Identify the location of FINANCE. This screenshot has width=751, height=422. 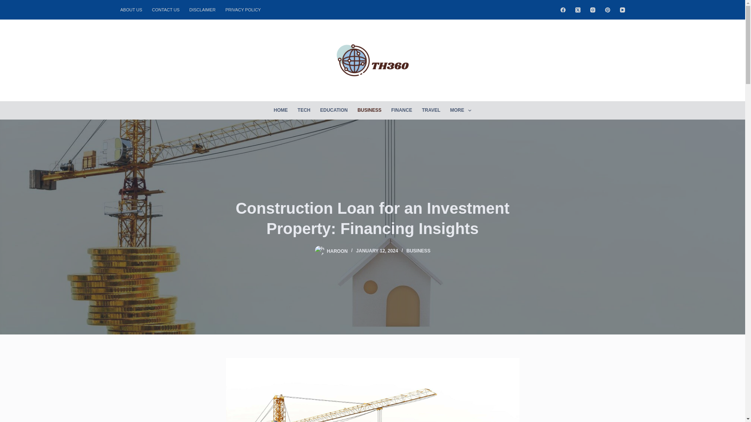
(401, 110).